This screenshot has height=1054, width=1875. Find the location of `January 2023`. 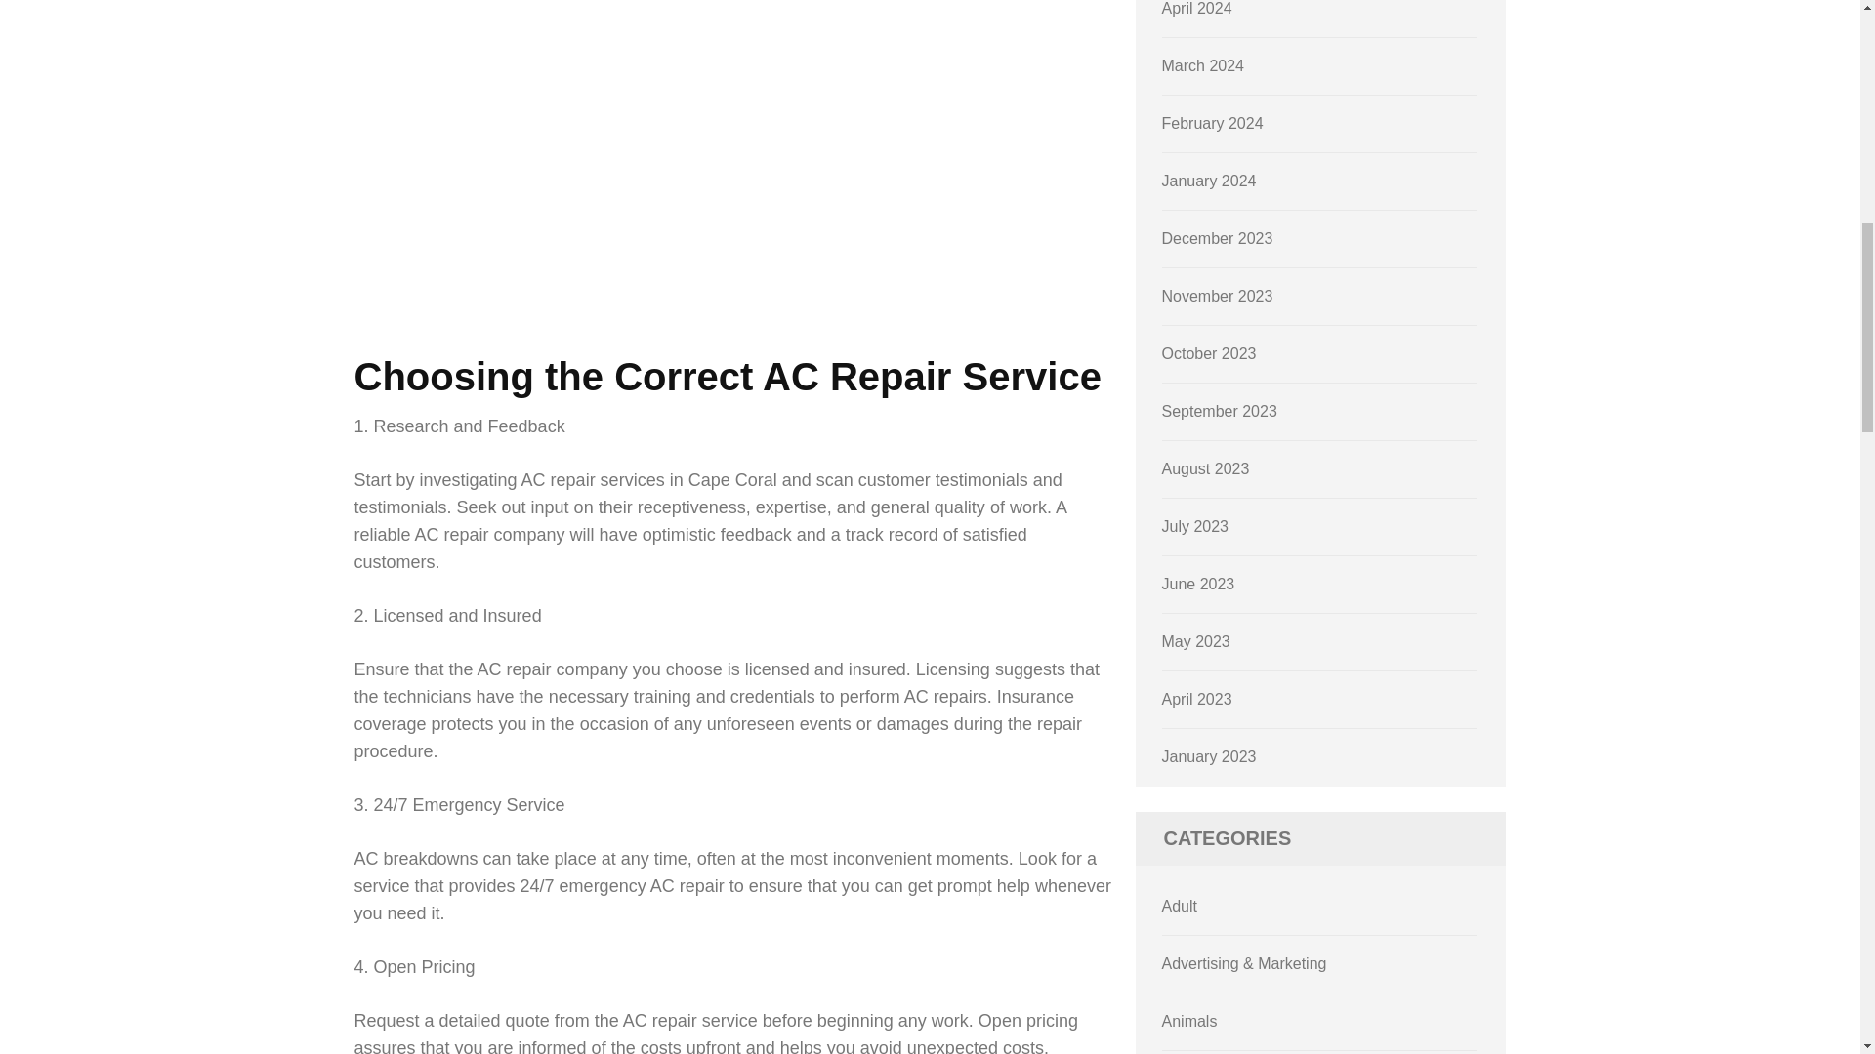

January 2023 is located at coordinates (1209, 756).